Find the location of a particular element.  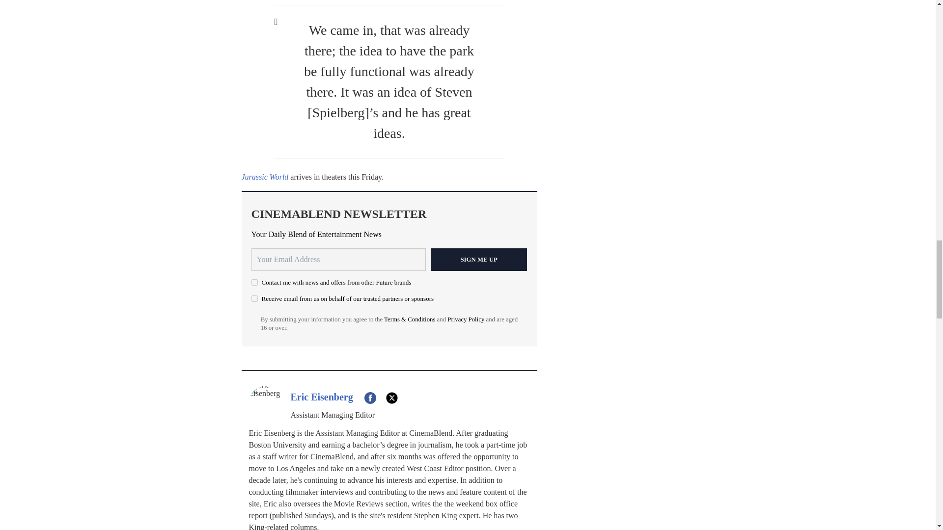

on is located at coordinates (254, 283).